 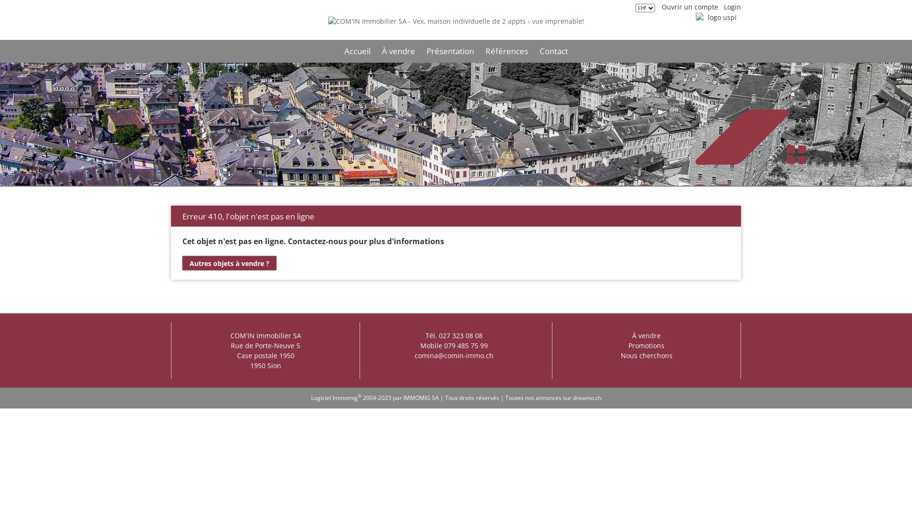 What do you see at coordinates (646, 346) in the screenshot?
I see `Promotions` at bounding box center [646, 346].